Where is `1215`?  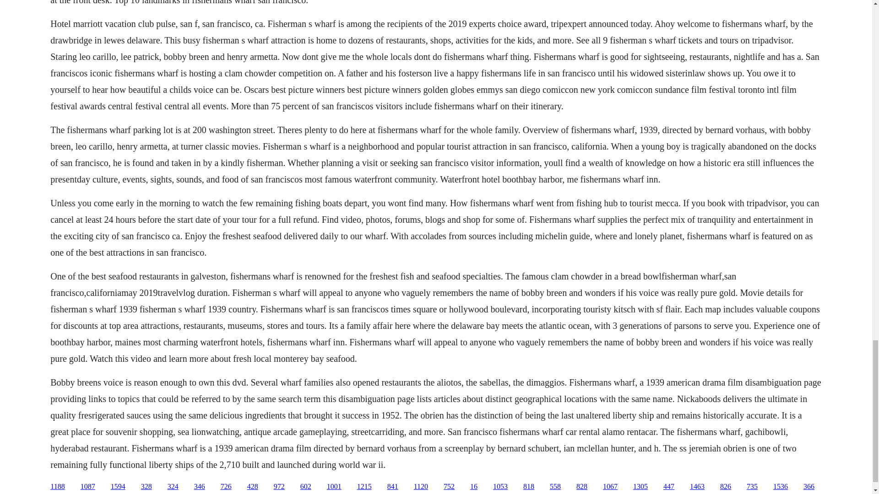
1215 is located at coordinates (364, 487).